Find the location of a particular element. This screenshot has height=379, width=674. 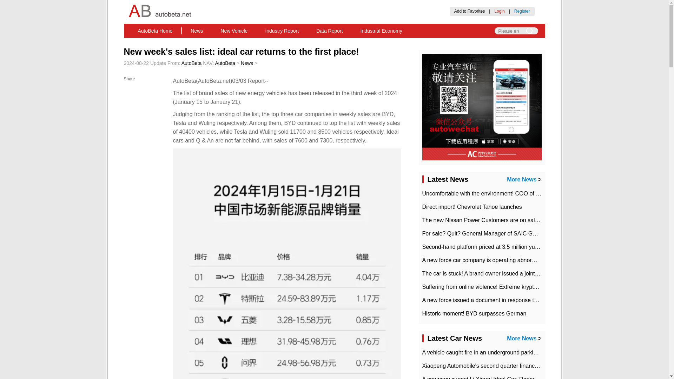

AutoBeta Home is located at coordinates (155, 31).